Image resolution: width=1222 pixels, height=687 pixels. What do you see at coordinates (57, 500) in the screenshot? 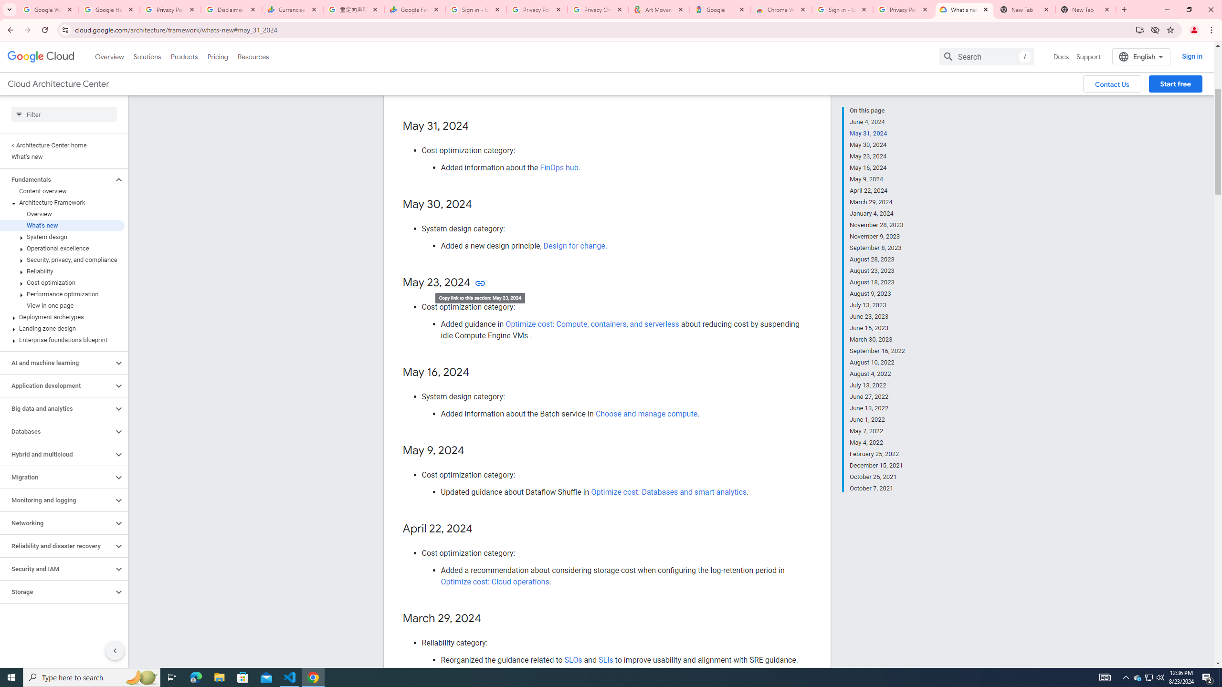
I see `Monitoring and logging` at bounding box center [57, 500].